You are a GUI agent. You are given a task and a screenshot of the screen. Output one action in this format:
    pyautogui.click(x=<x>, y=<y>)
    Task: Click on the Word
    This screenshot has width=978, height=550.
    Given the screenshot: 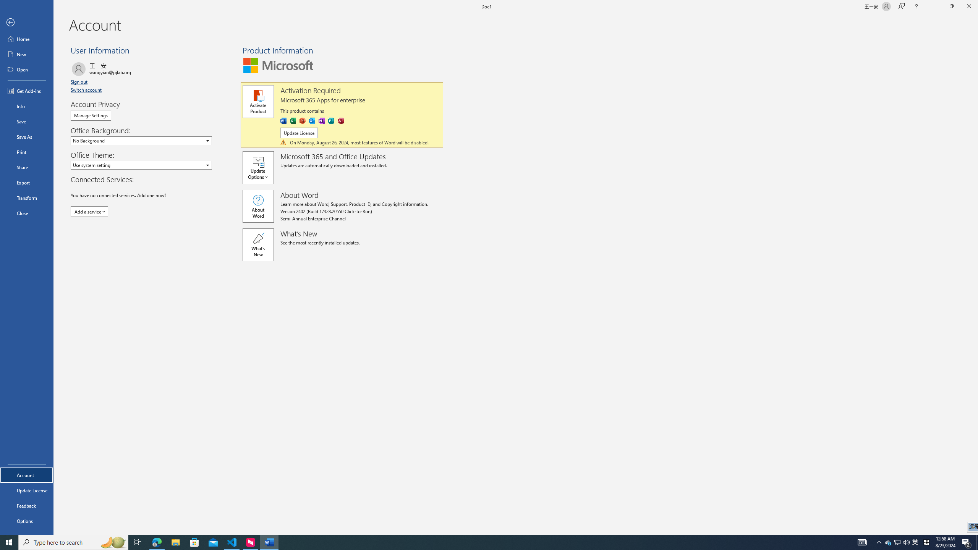 What is the action you would take?
    pyautogui.click(x=283, y=121)
    